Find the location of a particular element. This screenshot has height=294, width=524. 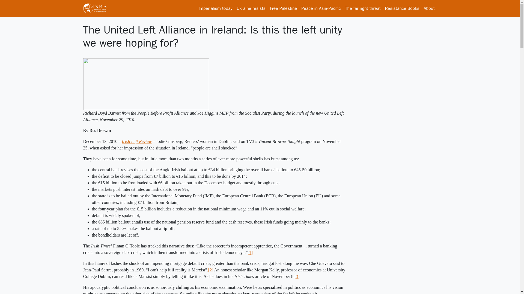

Home is located at coordinates (97, 8).